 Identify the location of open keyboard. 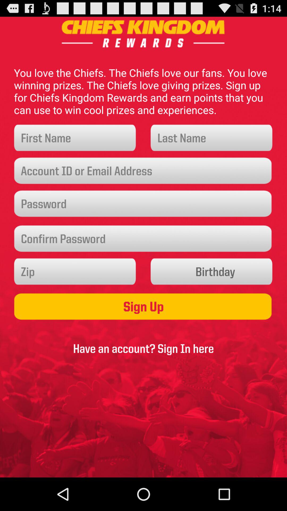
(75, 138).